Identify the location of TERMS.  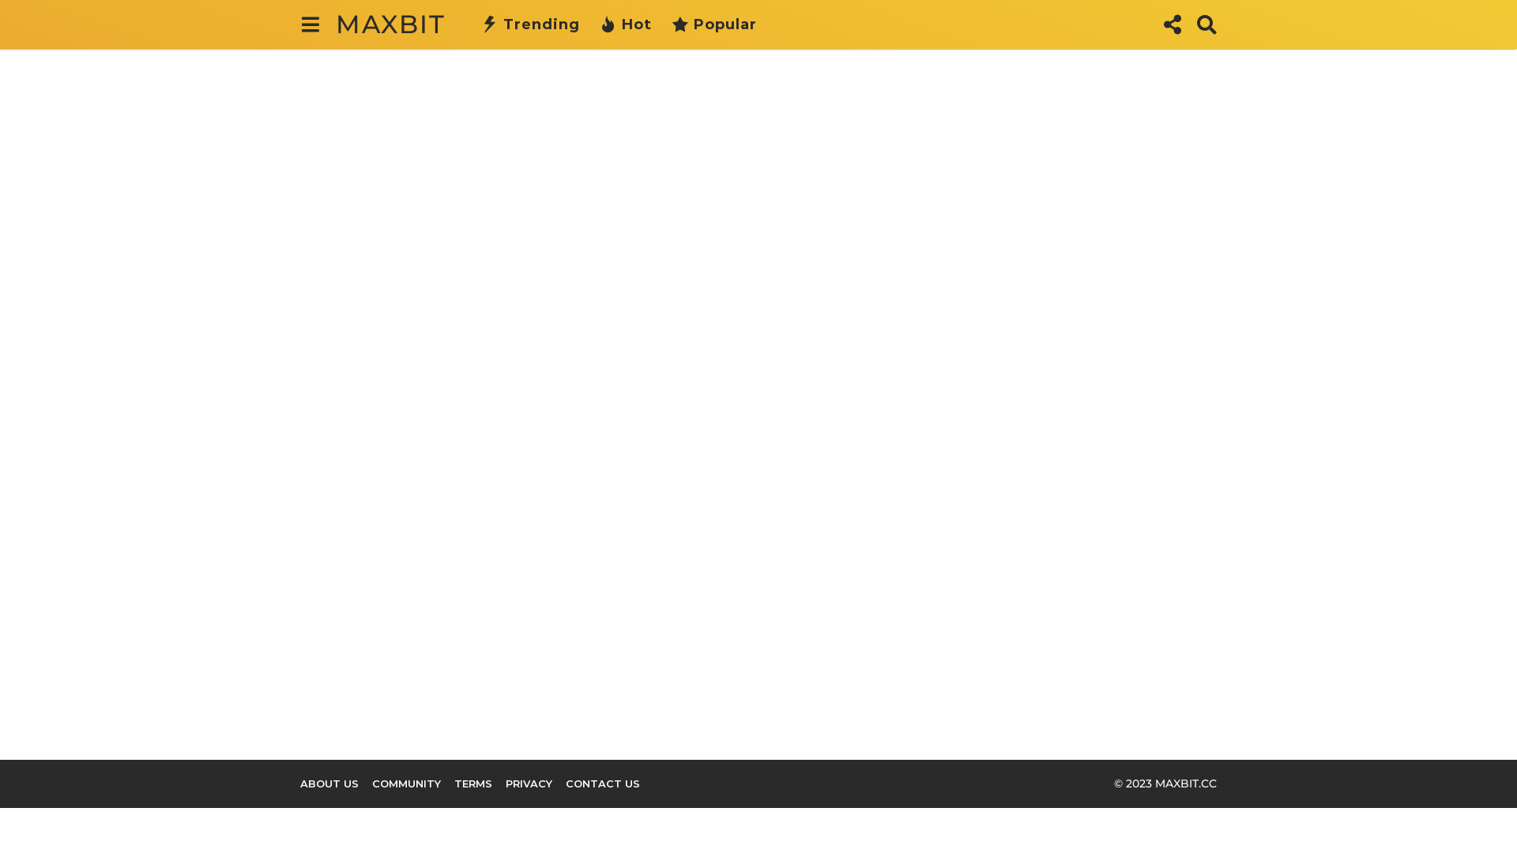
(473, 783).